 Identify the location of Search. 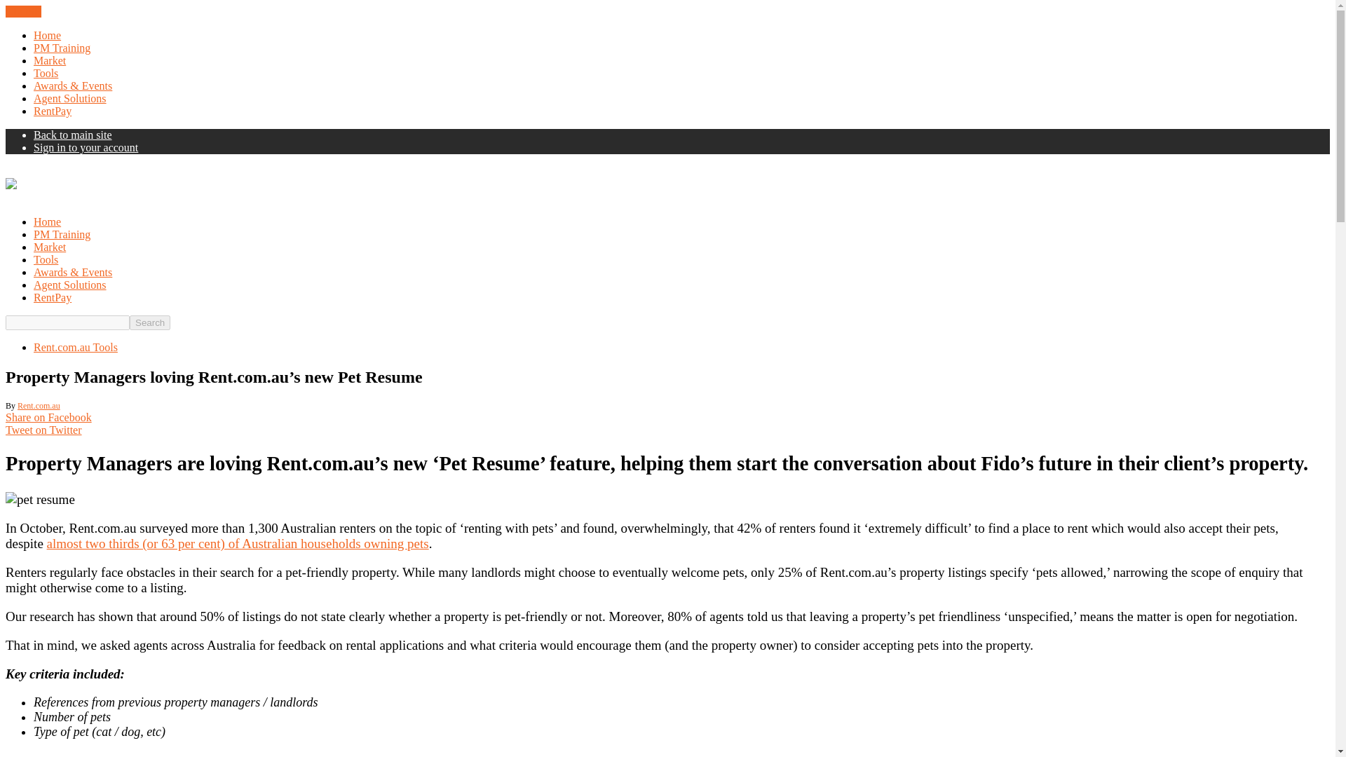
(150, 322).